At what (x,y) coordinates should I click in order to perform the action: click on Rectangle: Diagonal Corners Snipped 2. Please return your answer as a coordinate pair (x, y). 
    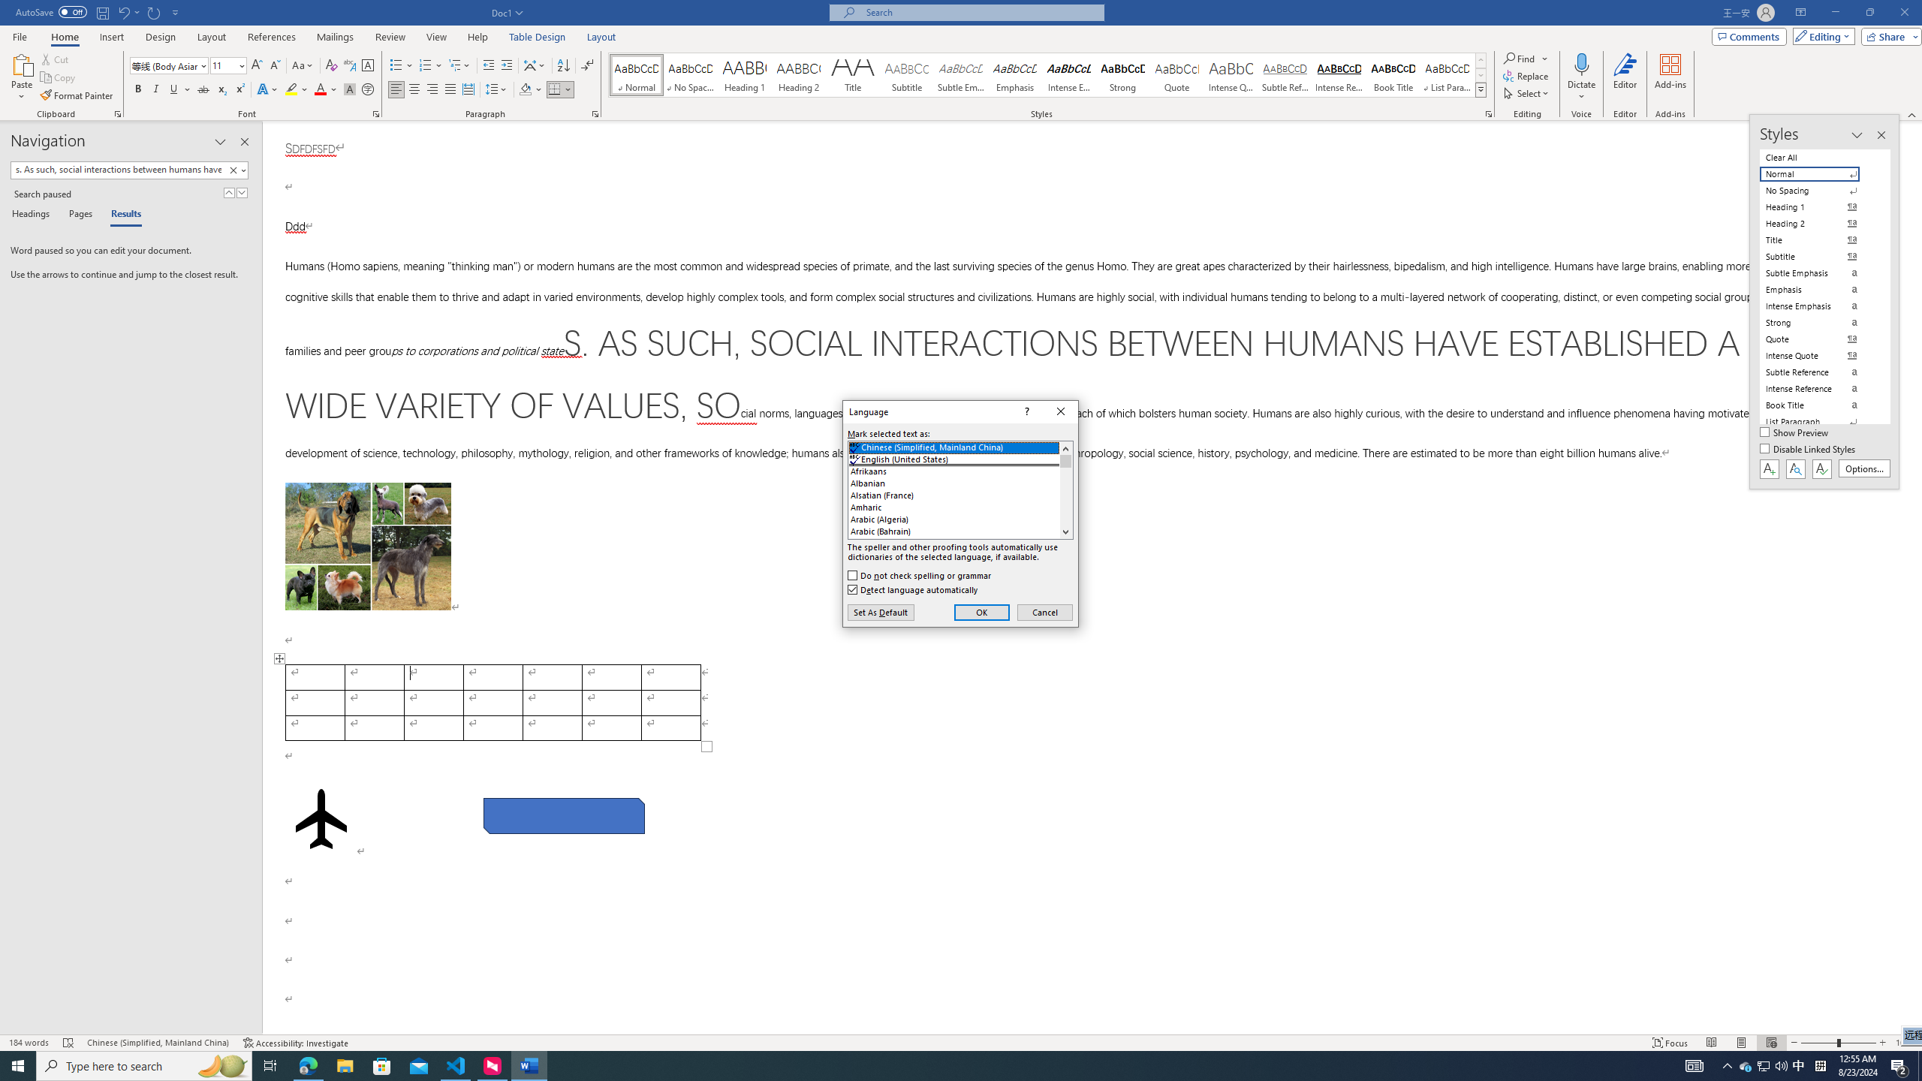
    Looking at the image, I should click on (565, 815).